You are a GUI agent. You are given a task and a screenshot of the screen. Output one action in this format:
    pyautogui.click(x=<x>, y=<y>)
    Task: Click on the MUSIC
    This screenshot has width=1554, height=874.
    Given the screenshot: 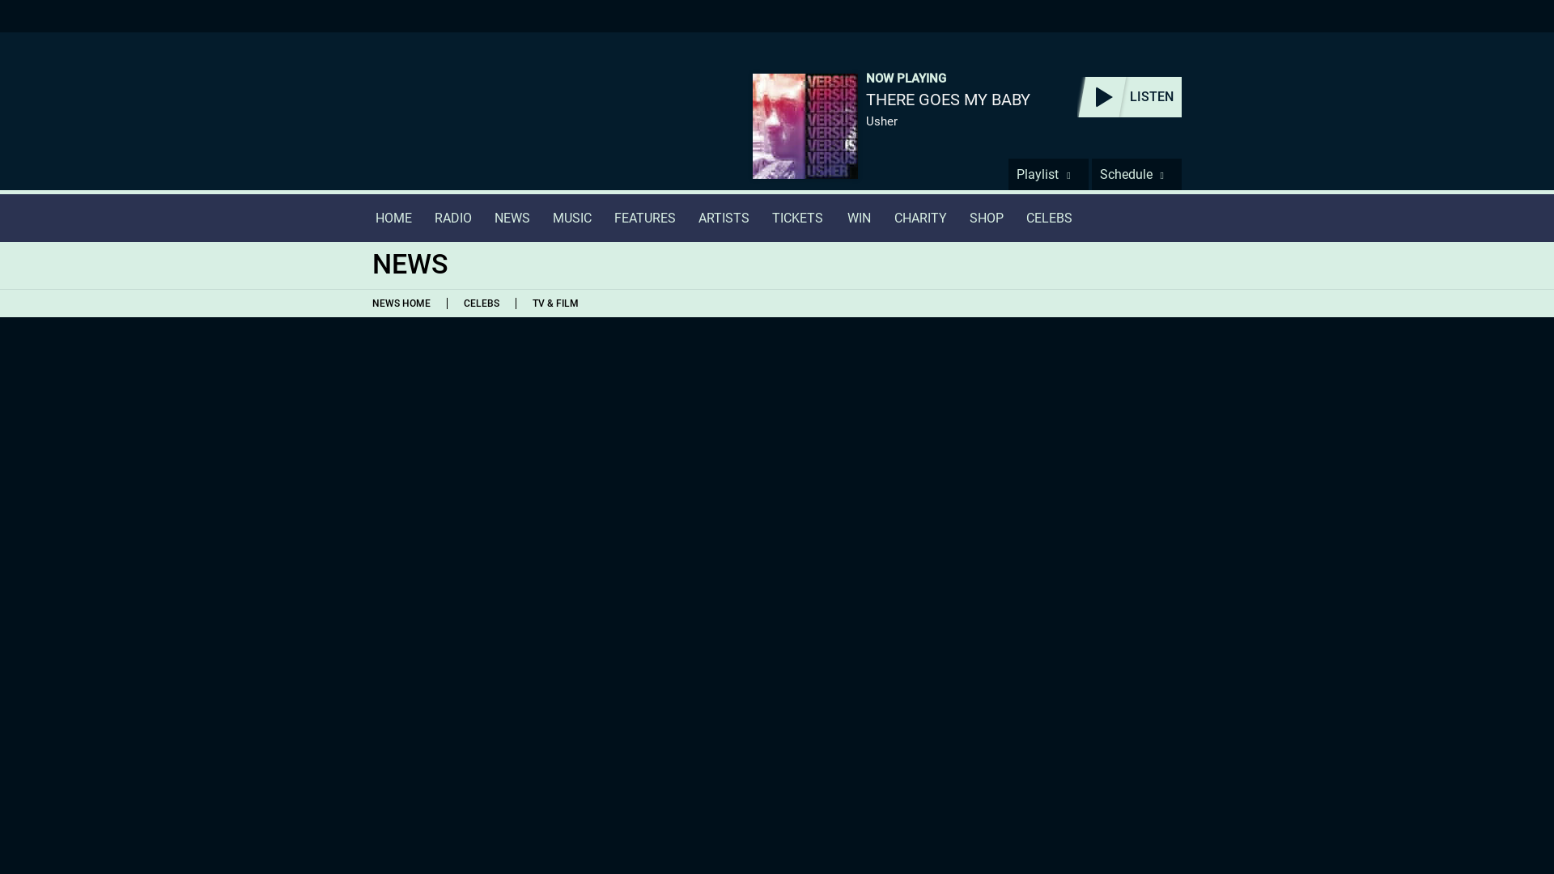 What is the action you would take?
    pyautogui.click(x=571, y=218)
    